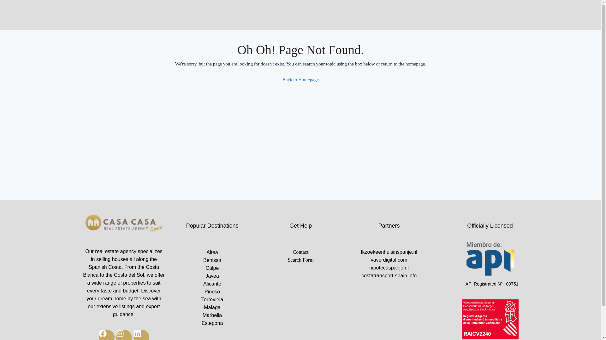 The image size is (606, 340). I want to click on Estepona, so click(212, 323).